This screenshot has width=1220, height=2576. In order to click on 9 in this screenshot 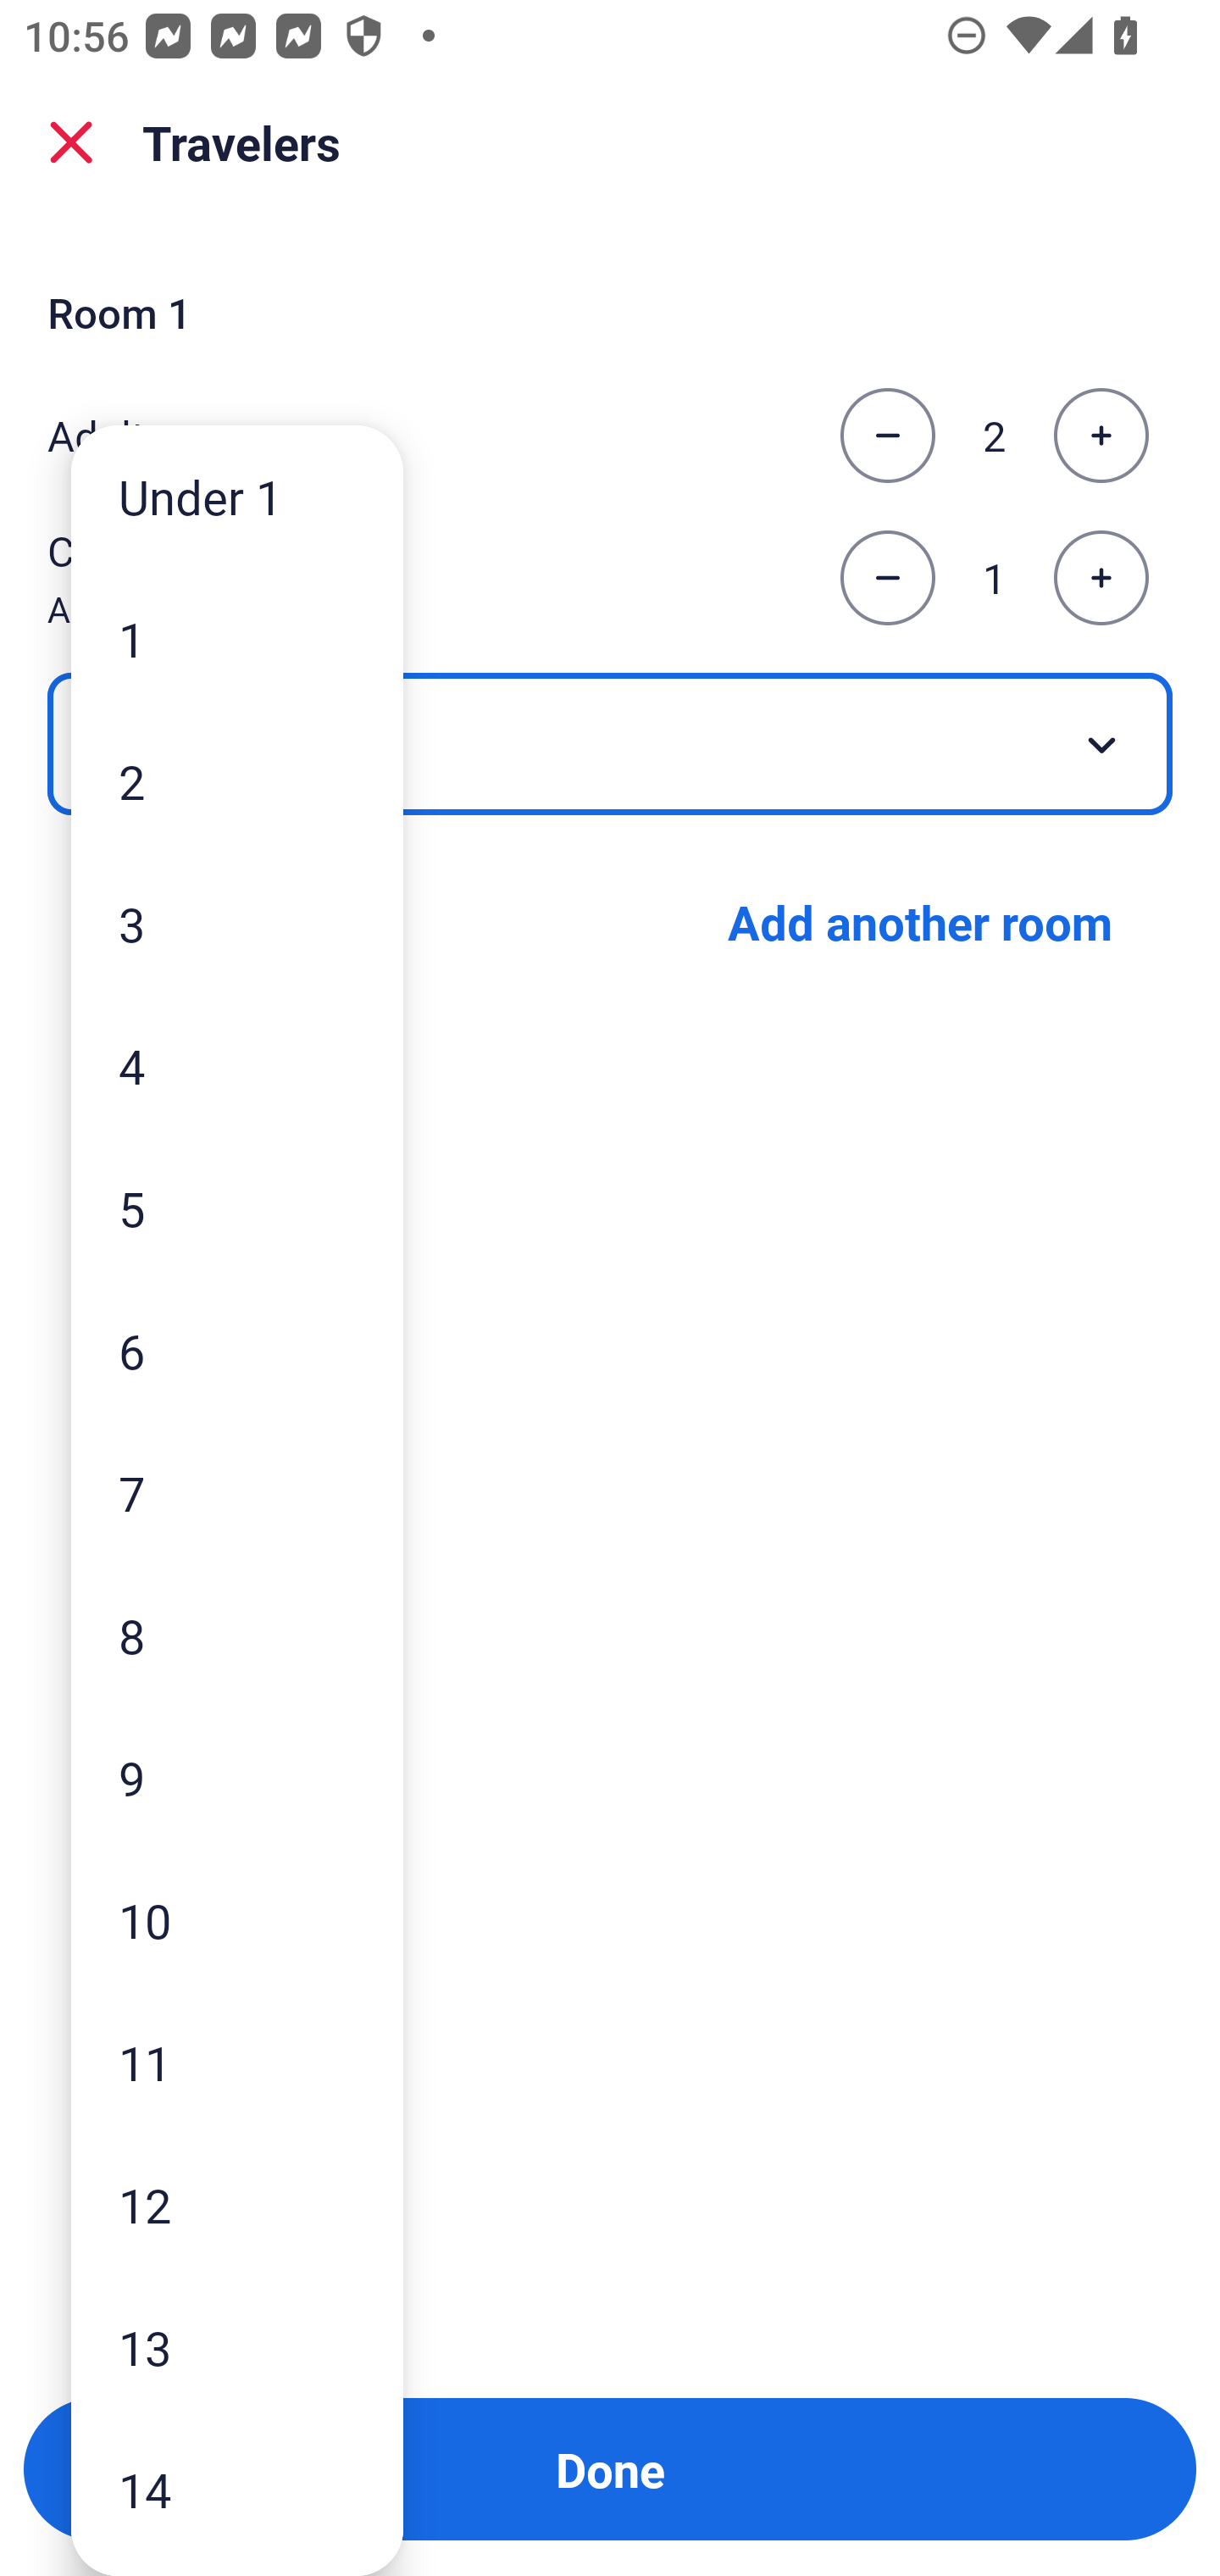, I will do `click(237, 1777)`.